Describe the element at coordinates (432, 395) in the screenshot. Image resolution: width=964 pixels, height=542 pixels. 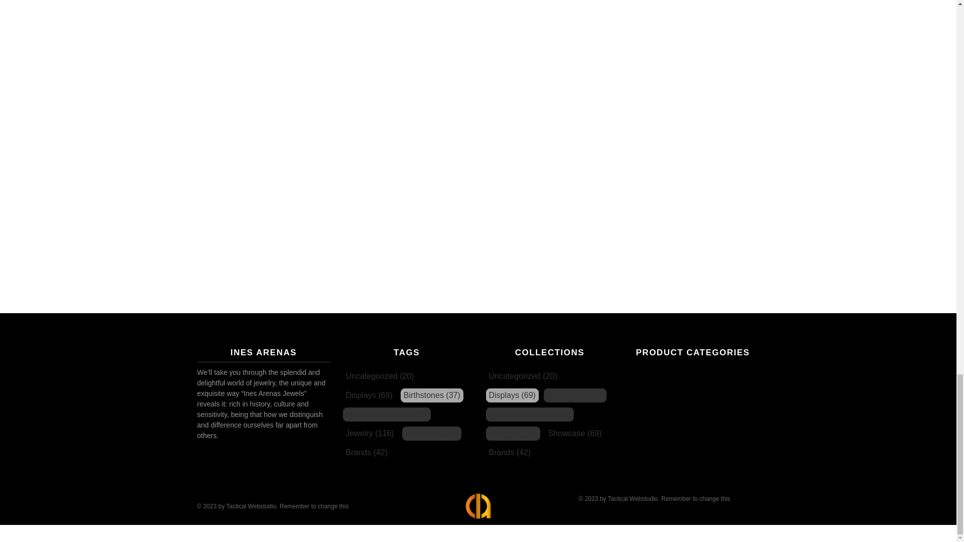
I see `Birthstones` at that location.